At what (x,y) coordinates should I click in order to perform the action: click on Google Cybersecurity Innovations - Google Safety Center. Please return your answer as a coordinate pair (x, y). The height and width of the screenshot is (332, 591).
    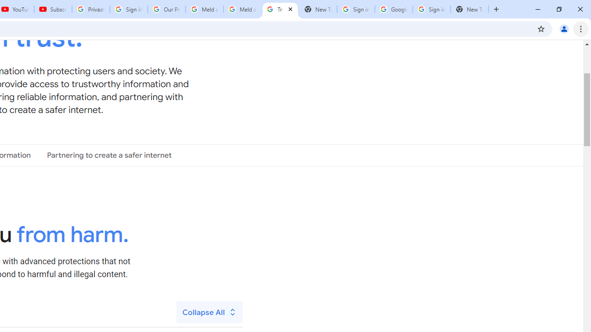
    Looking at the image, I should click on (393, 9).